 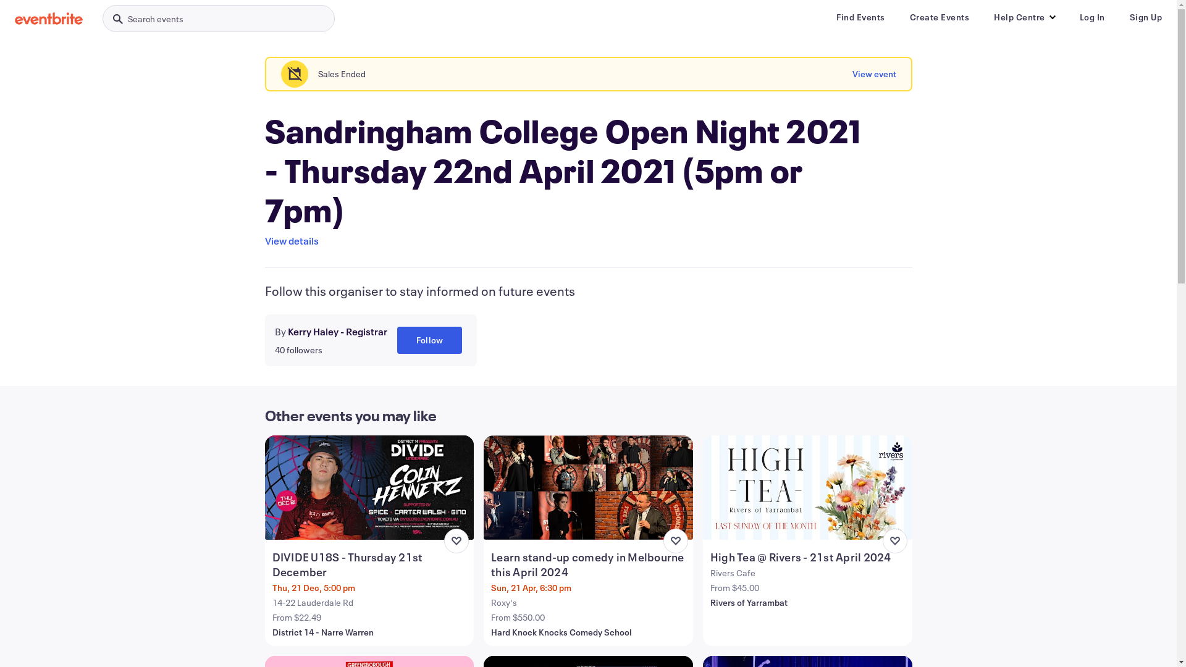 I want to click on Sign Up, so click(x=1145, y=17).